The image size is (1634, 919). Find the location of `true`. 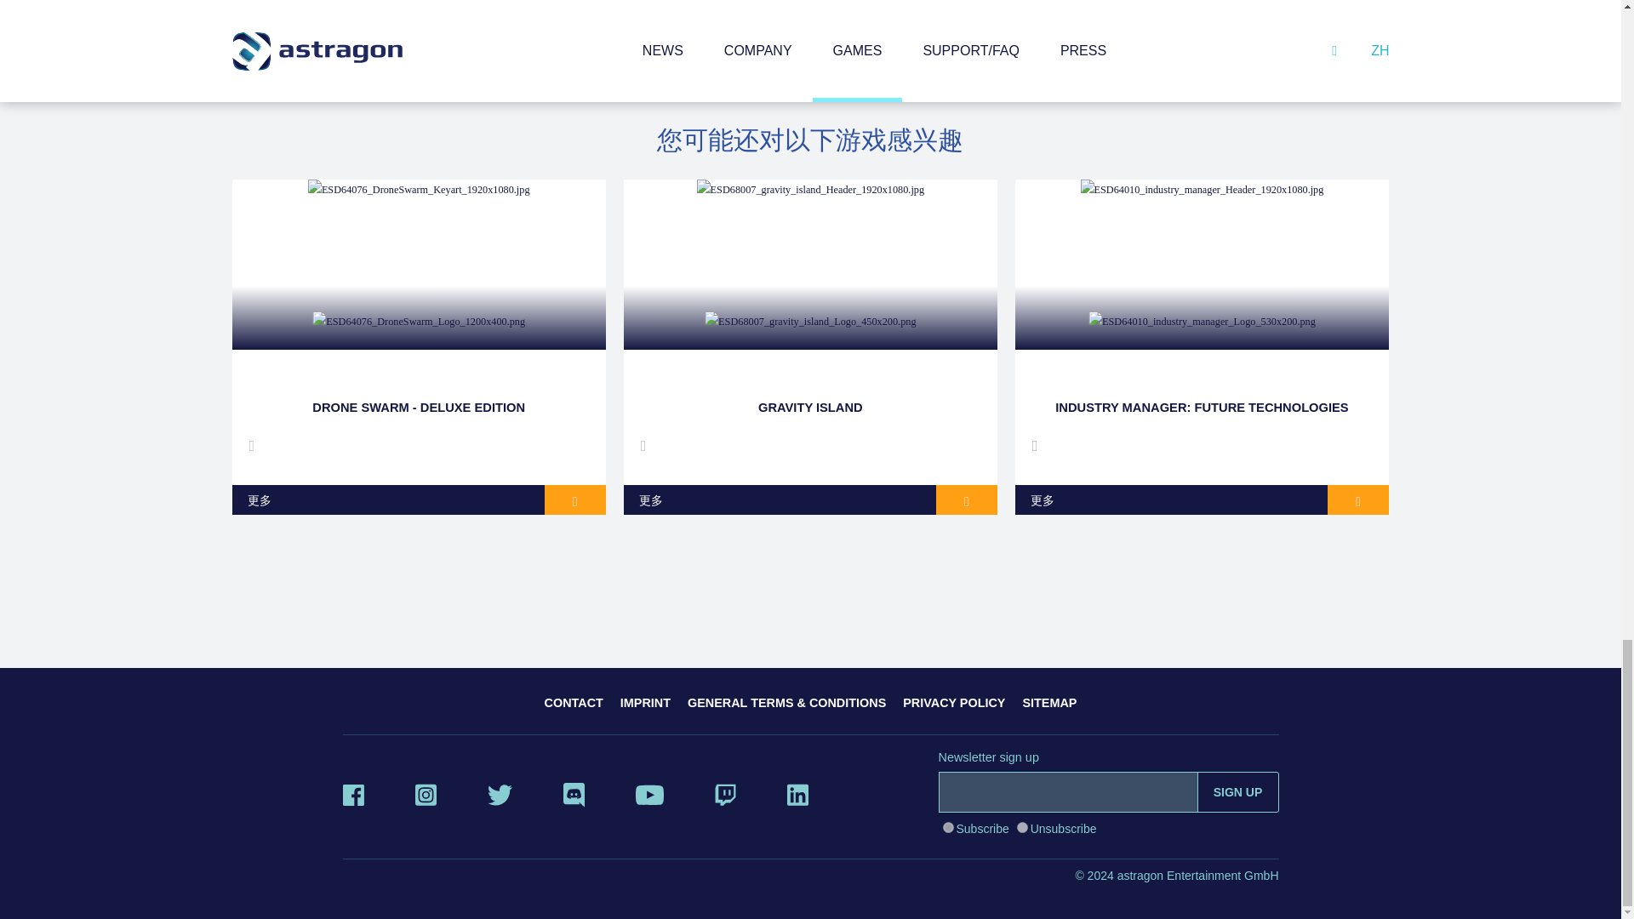

true is located at coordinates (948, 827).